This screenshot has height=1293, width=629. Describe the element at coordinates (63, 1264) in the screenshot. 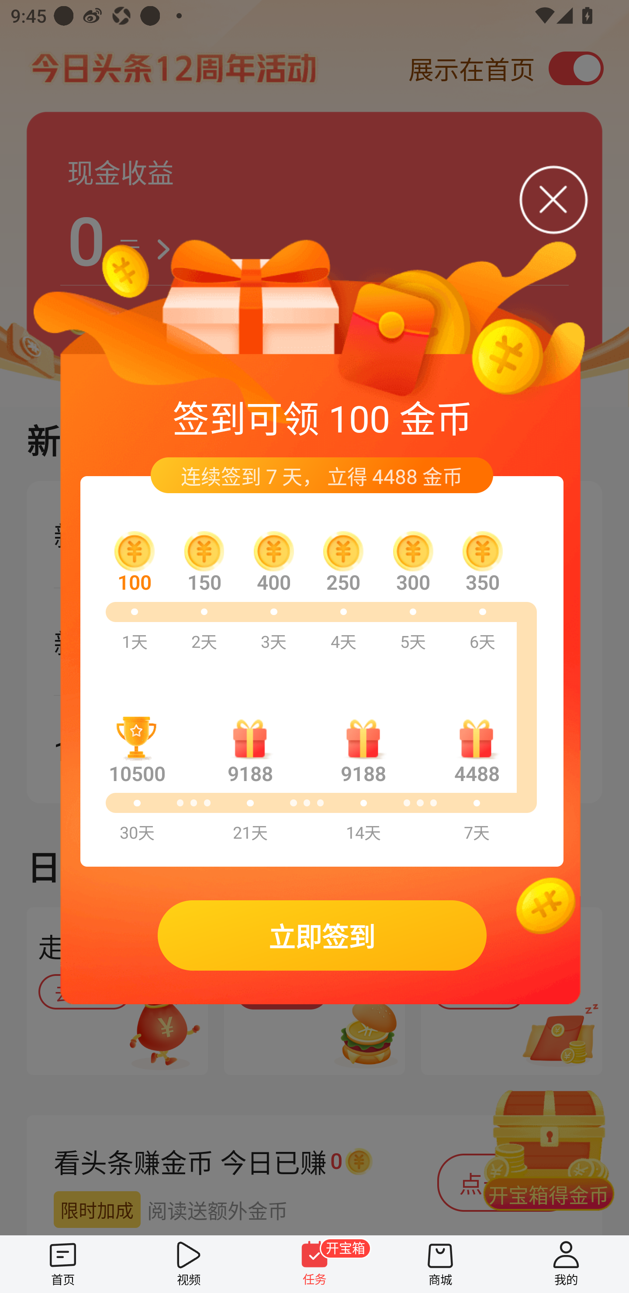

I see `首页` at that location.